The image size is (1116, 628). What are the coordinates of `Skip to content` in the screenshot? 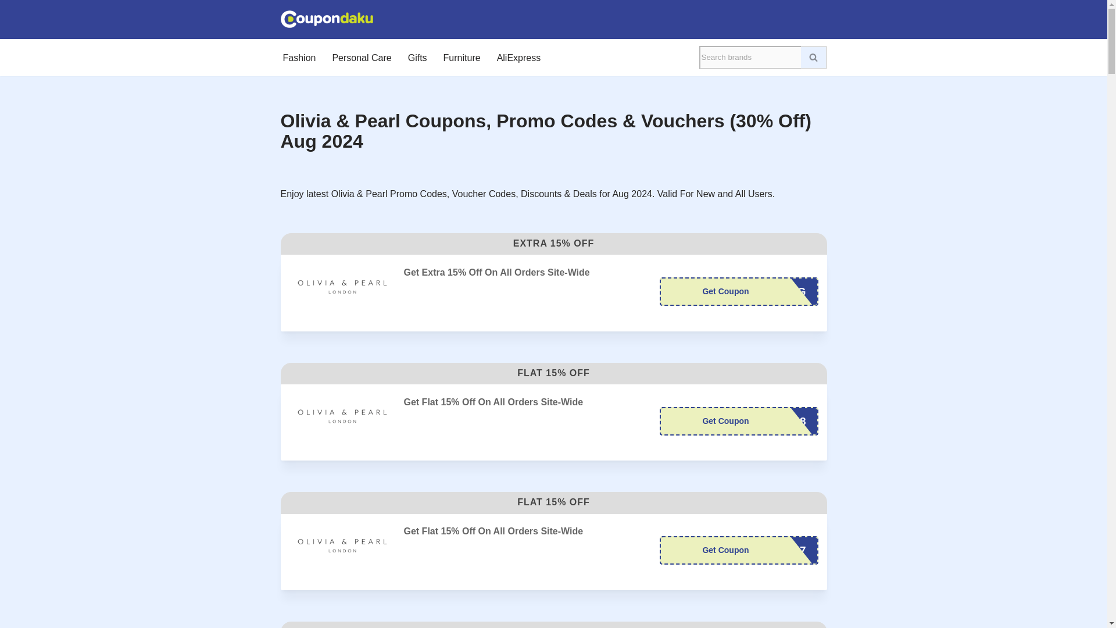 It's located at (9, 24).